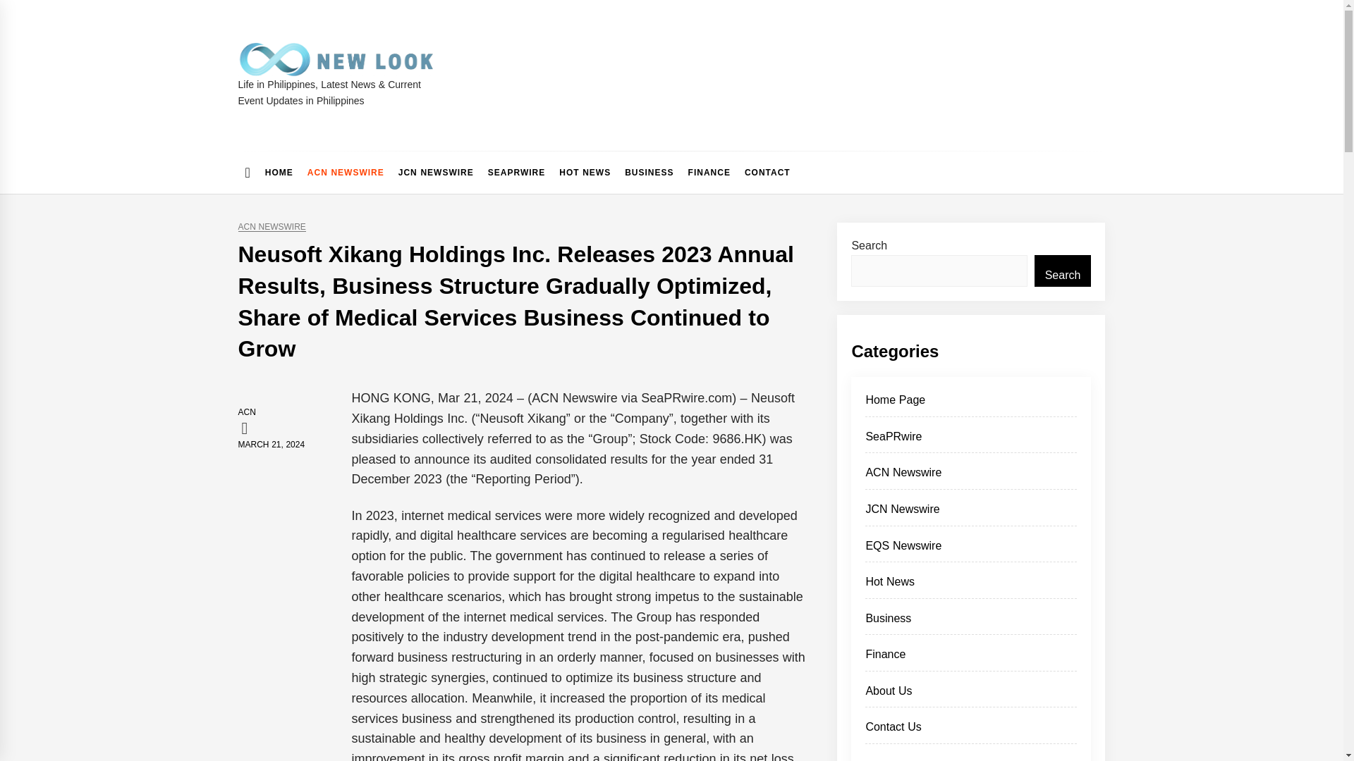  Describe the element at coordinates (346, 172) in the screenshot. I see `ACN NEWSWIRE` at that location.